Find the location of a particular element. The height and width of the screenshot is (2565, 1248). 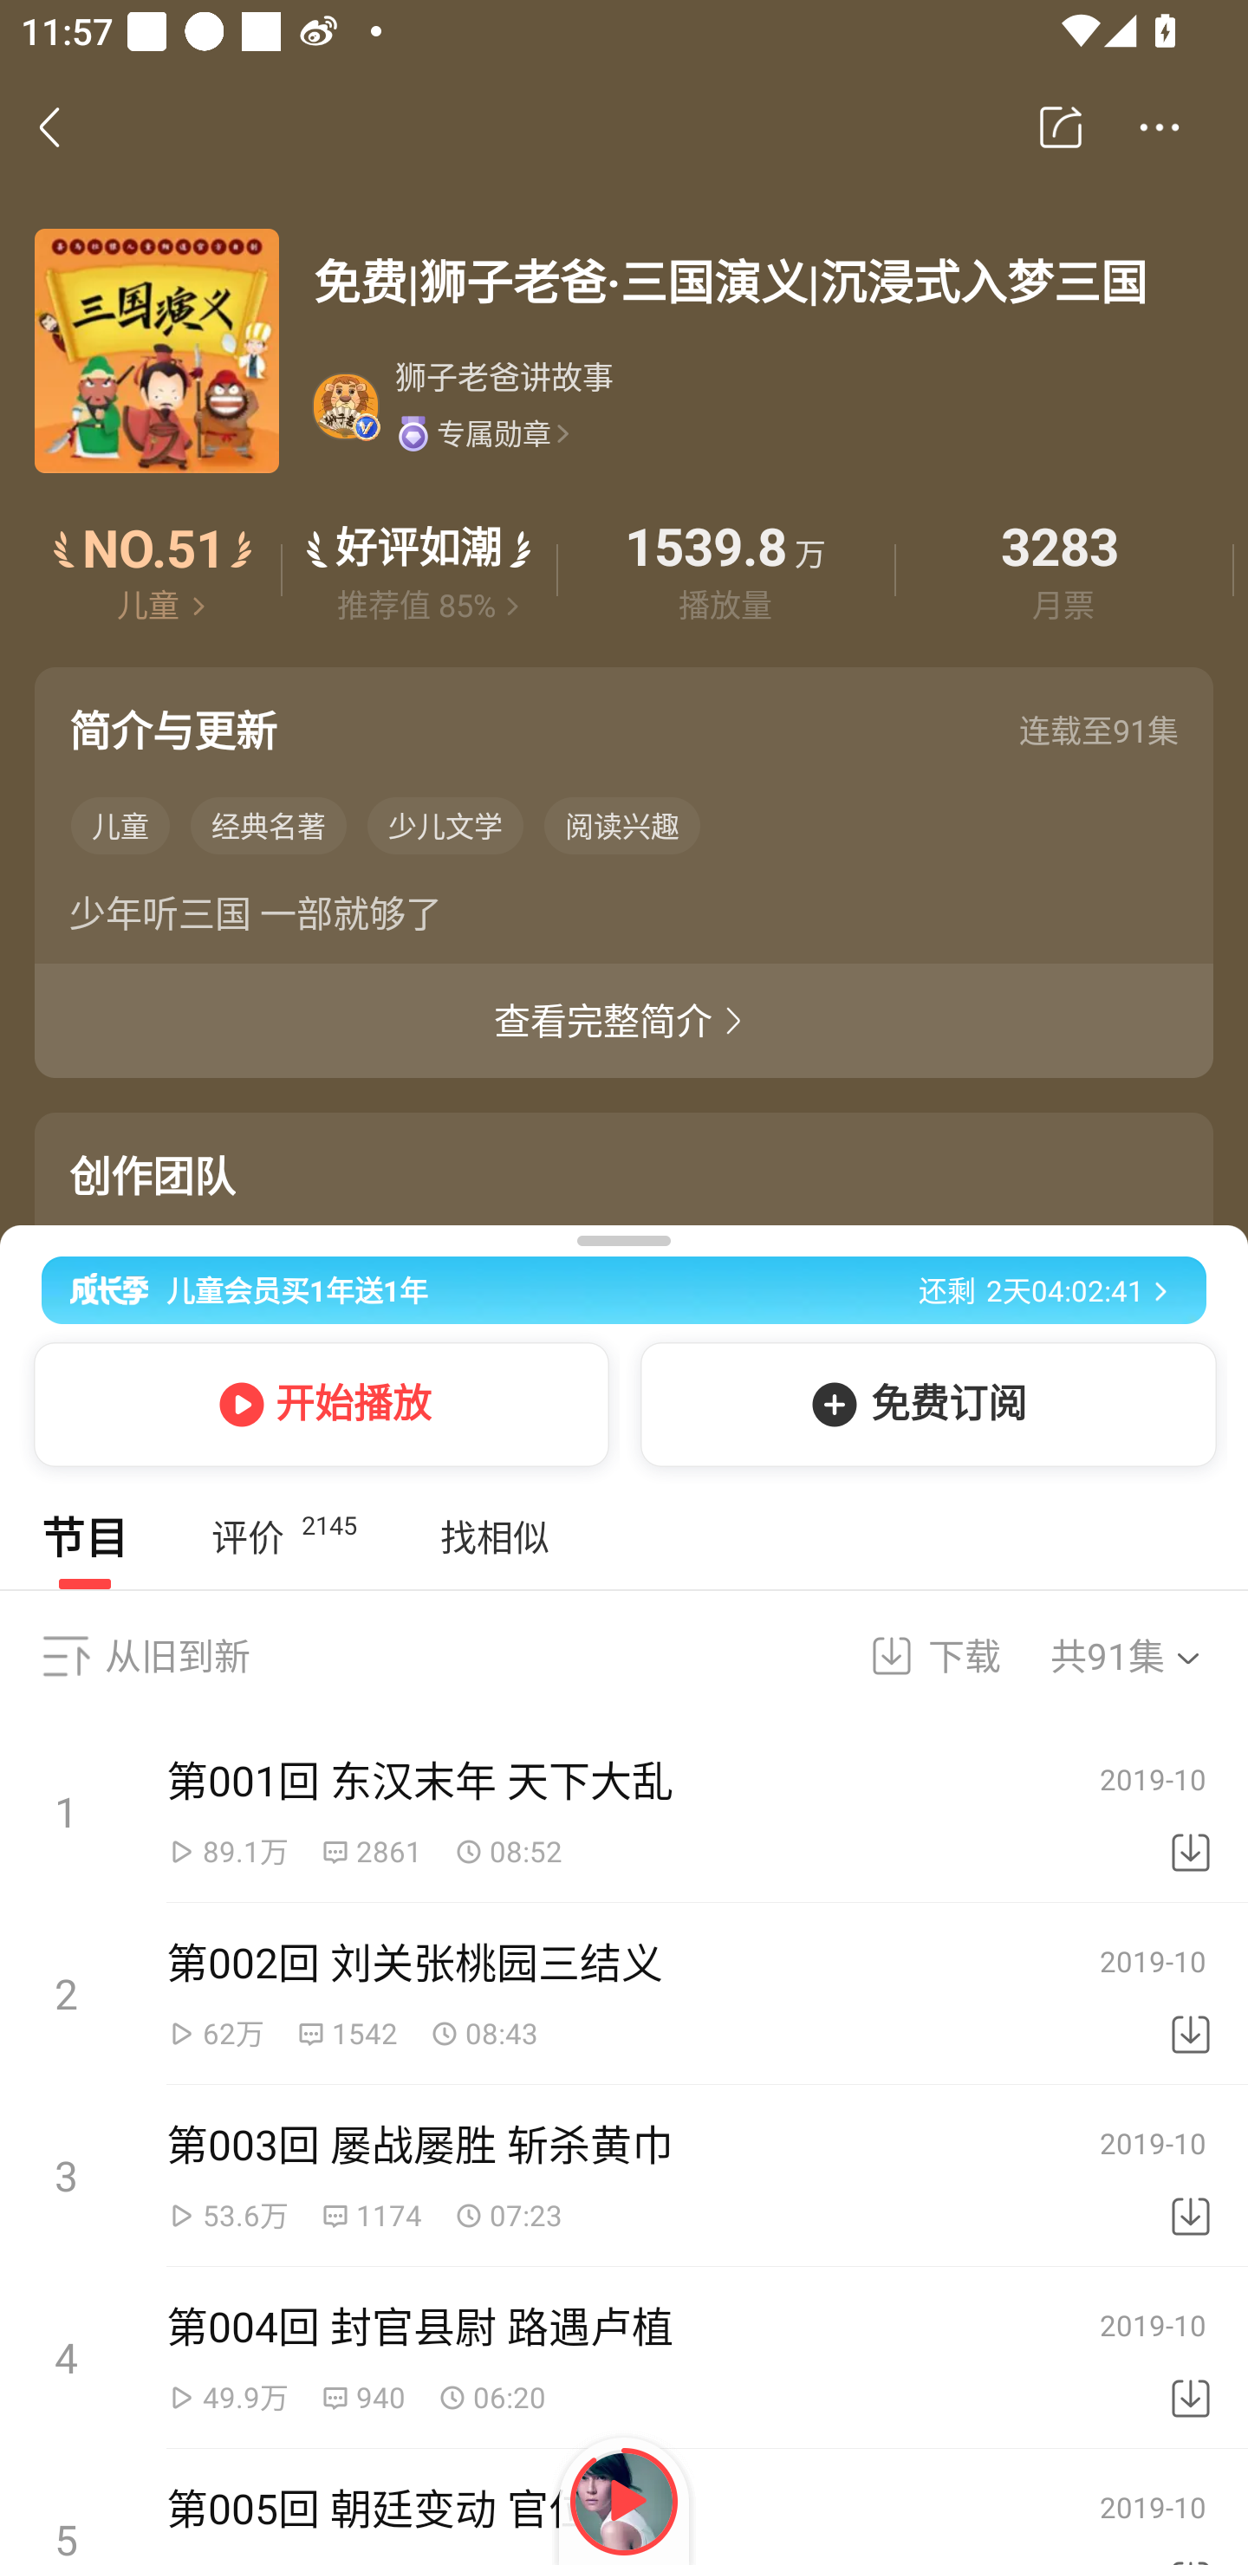

下载 is located at coordinates (1191, 2359).